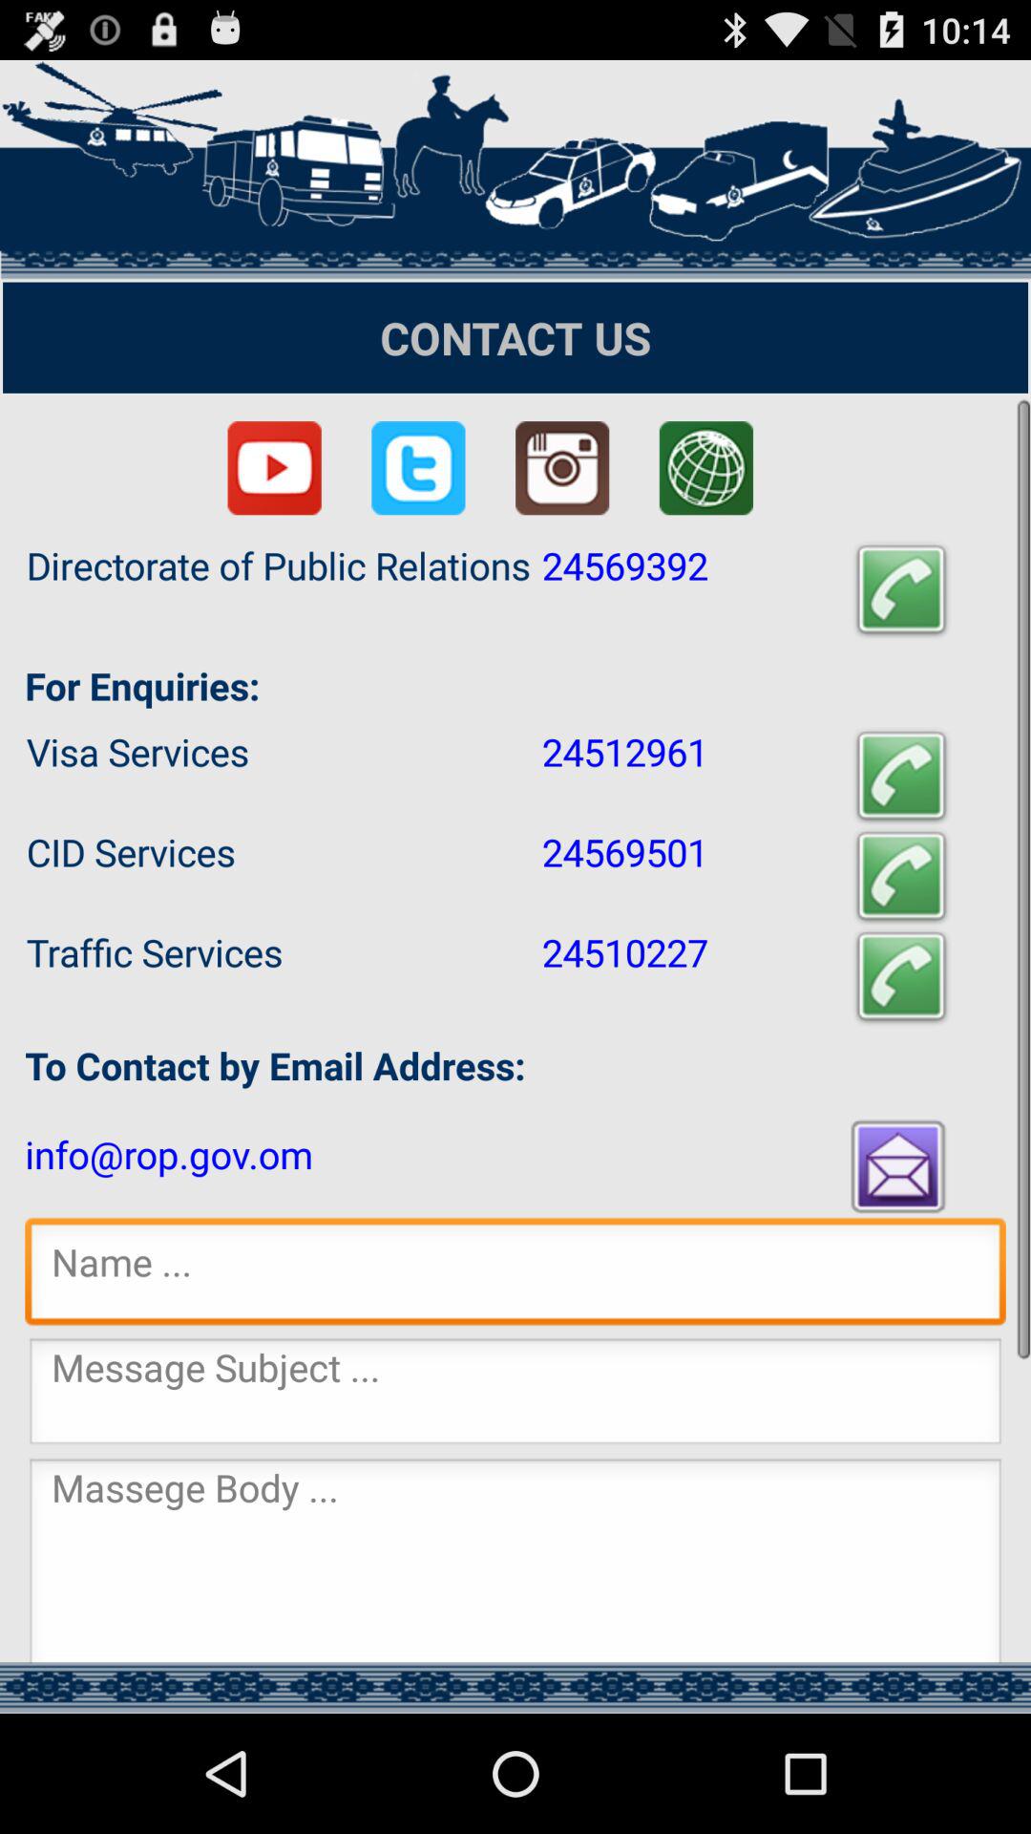 This screenshot has width=1031, height=1834. I want to click on choose icon above the 24569501 item, so click(901, 776).